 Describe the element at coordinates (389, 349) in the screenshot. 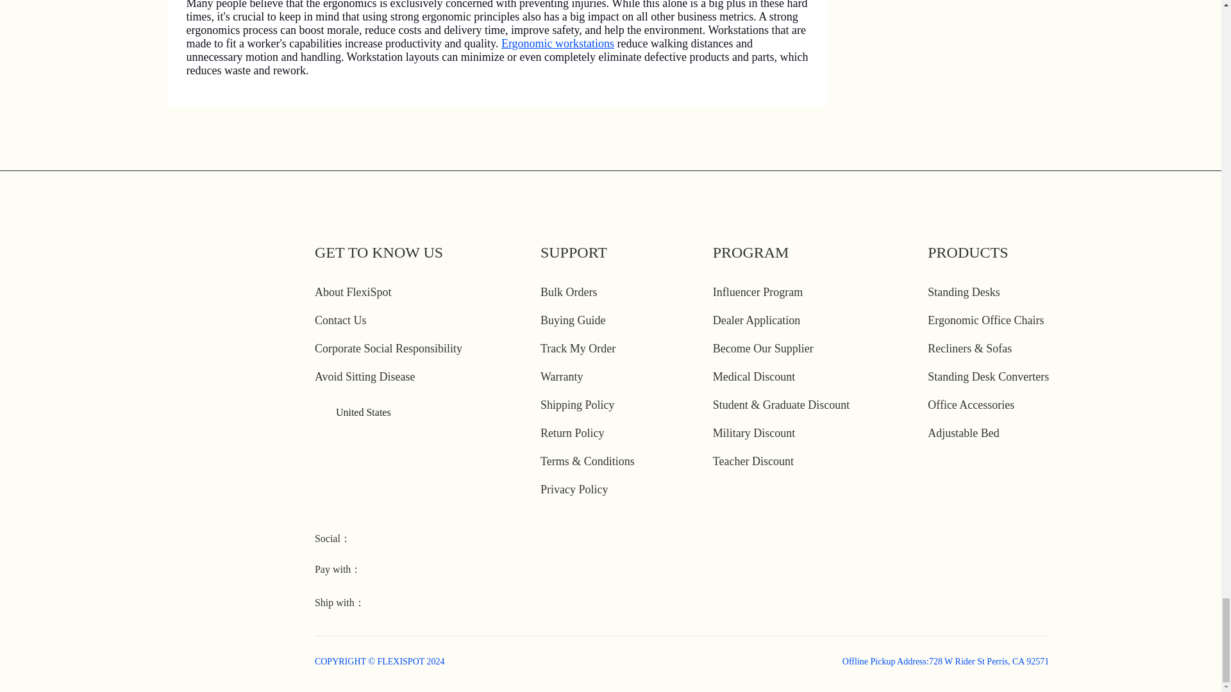

I see `Corporate Social Responsibility` at that location.